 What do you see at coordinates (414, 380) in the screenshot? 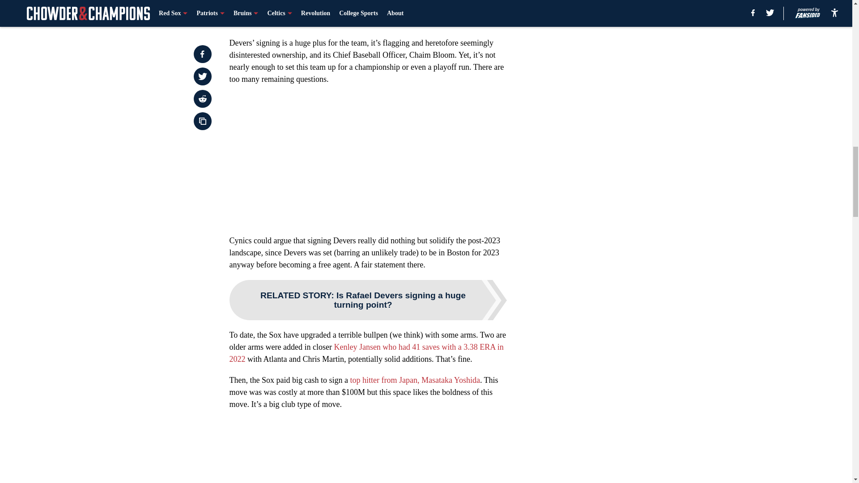
I see `top hitter from Japan, Masataka Yoshida` at bounding box center [414, 380].